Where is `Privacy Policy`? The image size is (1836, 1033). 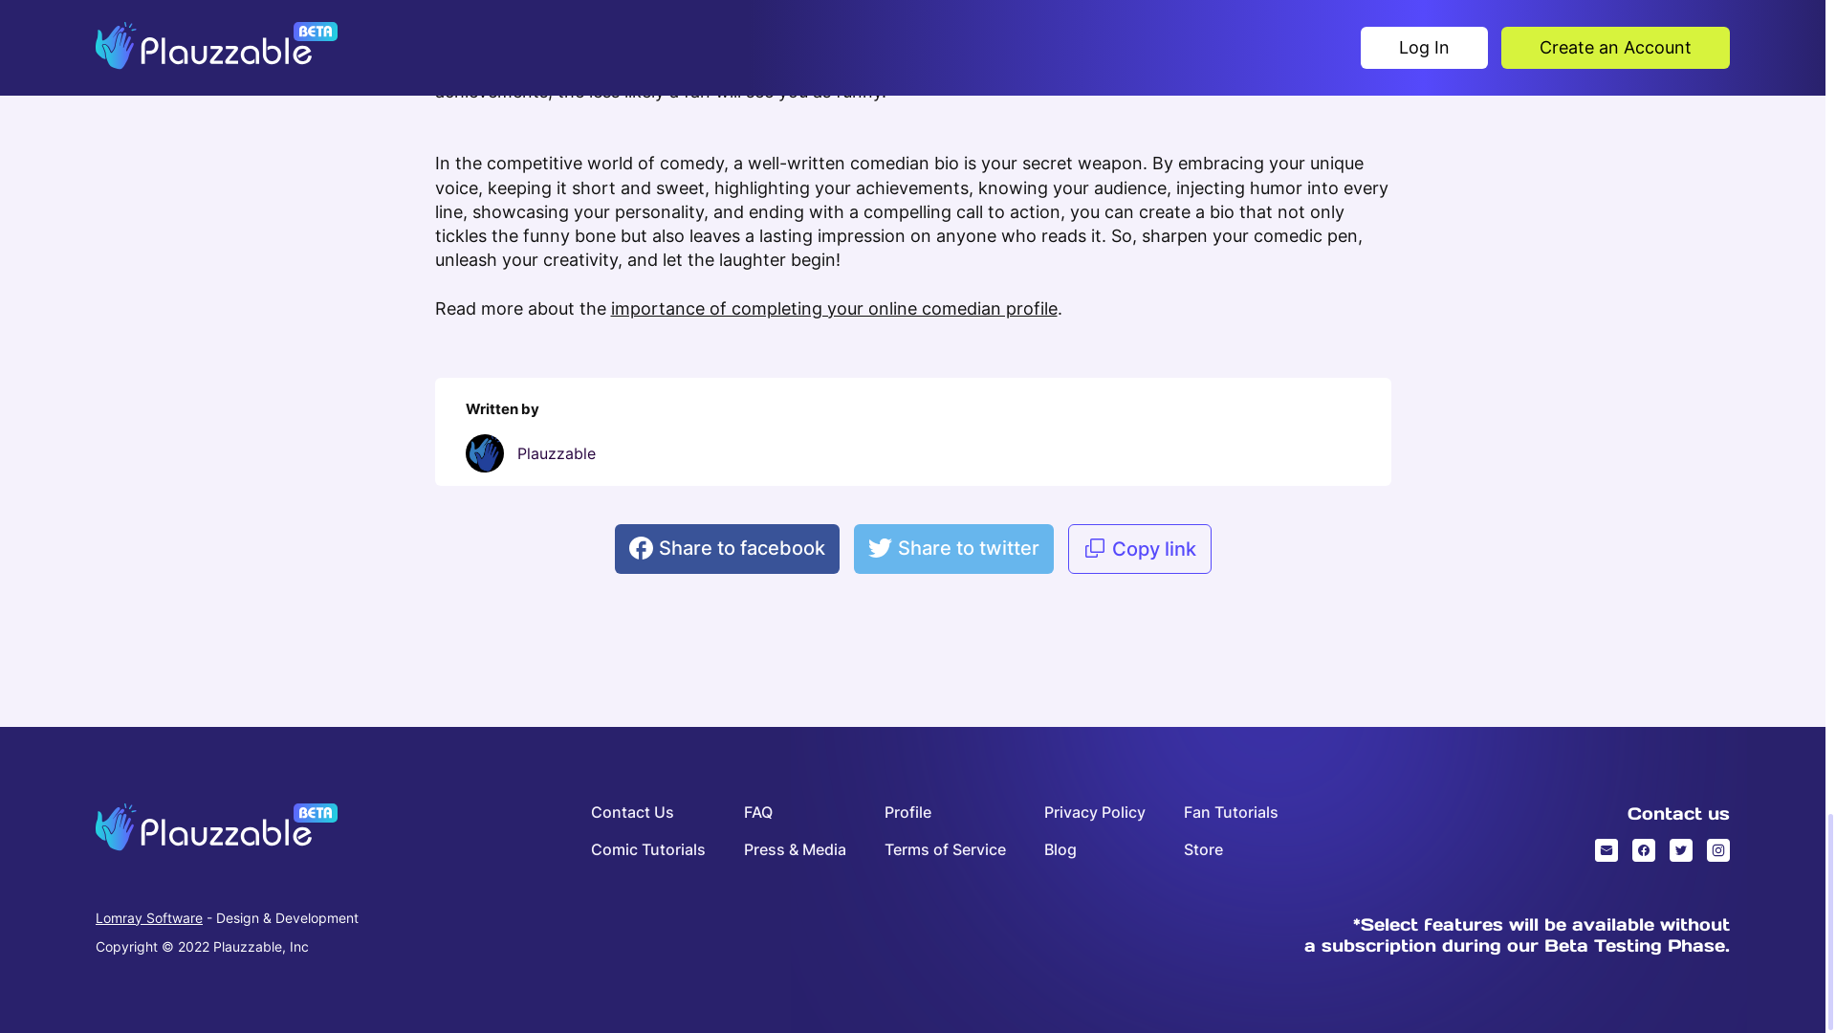
Privacy Policy is located at coordinates (1095, 812).